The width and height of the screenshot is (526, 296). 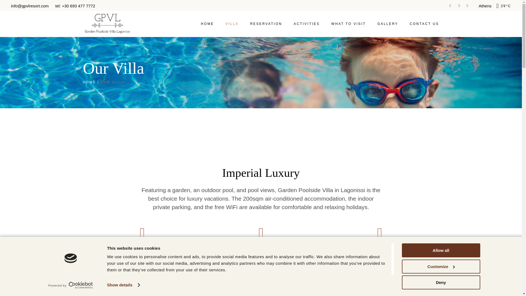 I want to click on Show details, so click(x=123, y=285).